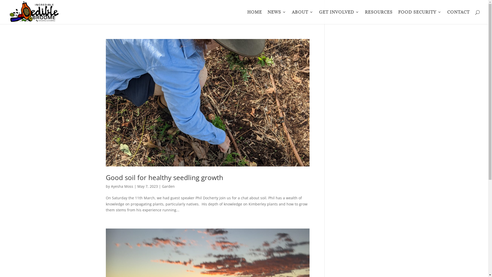  What do you see at coordinates (303, 17) in the screenshot?
I see `ABOUT` at bounding box center [303, 17].